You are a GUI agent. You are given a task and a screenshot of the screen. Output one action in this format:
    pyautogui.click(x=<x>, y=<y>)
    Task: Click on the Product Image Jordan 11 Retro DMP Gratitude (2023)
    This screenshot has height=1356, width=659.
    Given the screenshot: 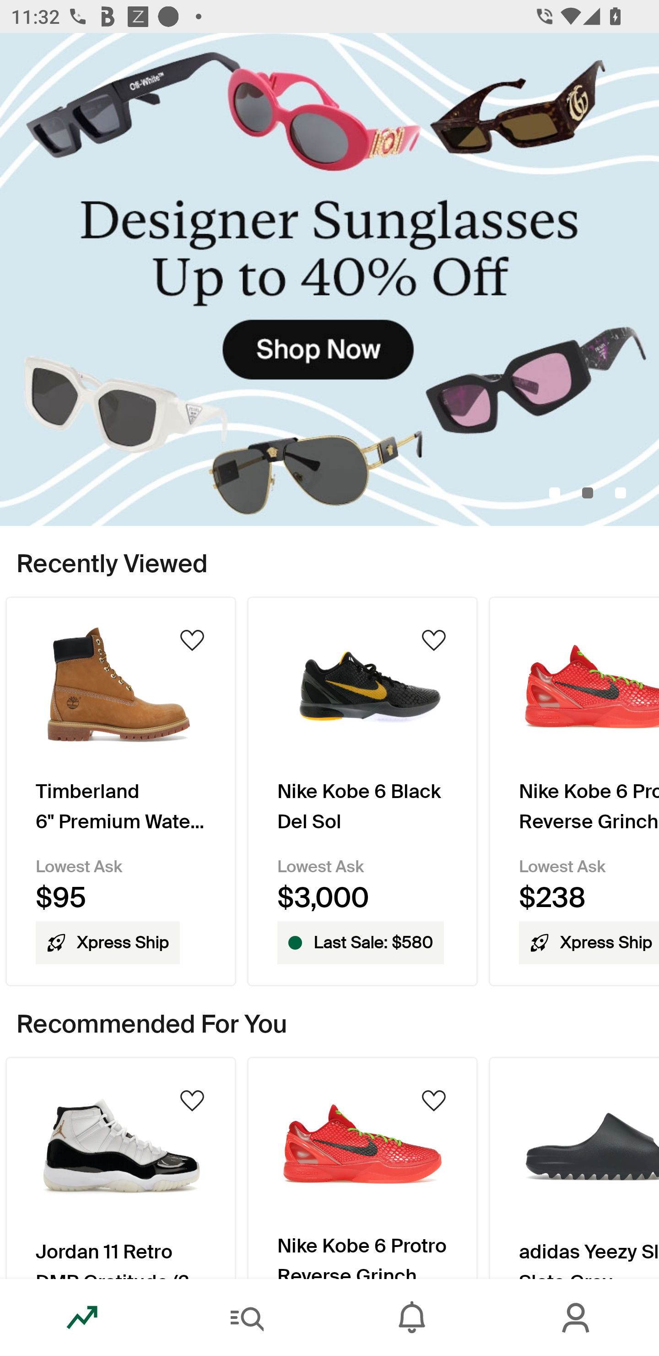 What is the action you would take?
    pyautogui.click(x=120, y=1167)
    